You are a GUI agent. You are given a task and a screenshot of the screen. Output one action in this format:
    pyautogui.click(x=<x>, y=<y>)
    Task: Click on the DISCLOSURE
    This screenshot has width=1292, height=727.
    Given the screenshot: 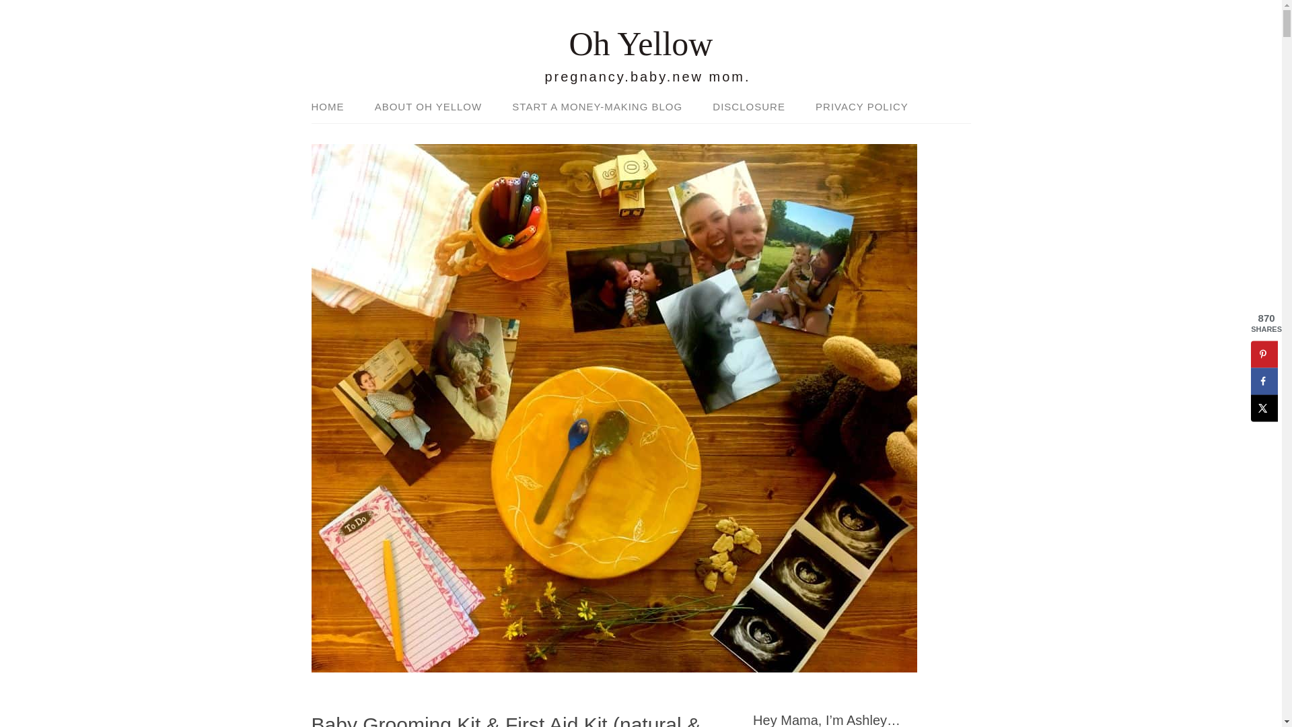 What is the action you would take?
    pyautogui.click(x=748, y=108)
    